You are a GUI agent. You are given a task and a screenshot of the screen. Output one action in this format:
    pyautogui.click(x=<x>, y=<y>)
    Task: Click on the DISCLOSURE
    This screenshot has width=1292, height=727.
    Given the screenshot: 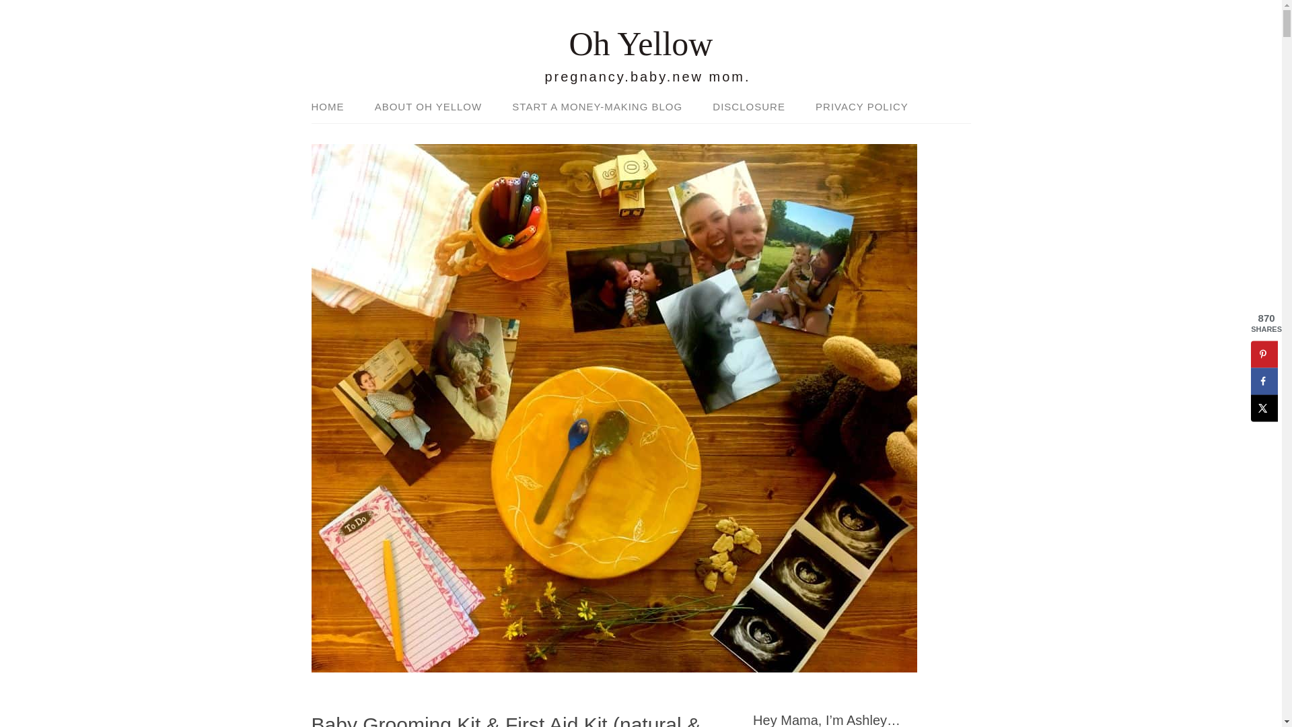 What is the action you would take?
    pyautogui.click(x=748, y=108)
    